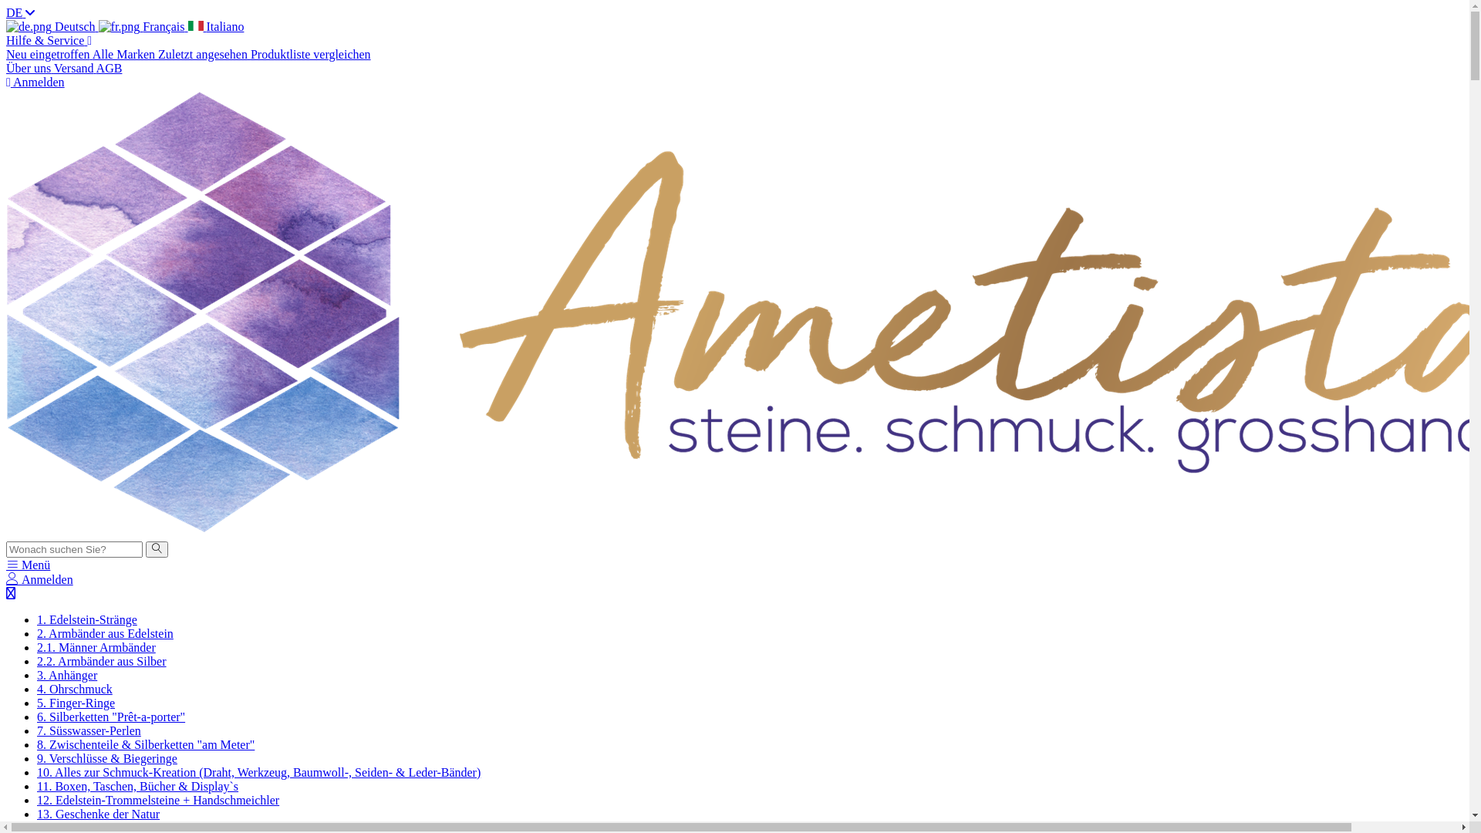 The height and width of the screenshot is (833, 1481). What do you see at coordinates (76, 703) in the screenshot?
I see `5. Finger-Ringe` at bounding box center [76, 703].